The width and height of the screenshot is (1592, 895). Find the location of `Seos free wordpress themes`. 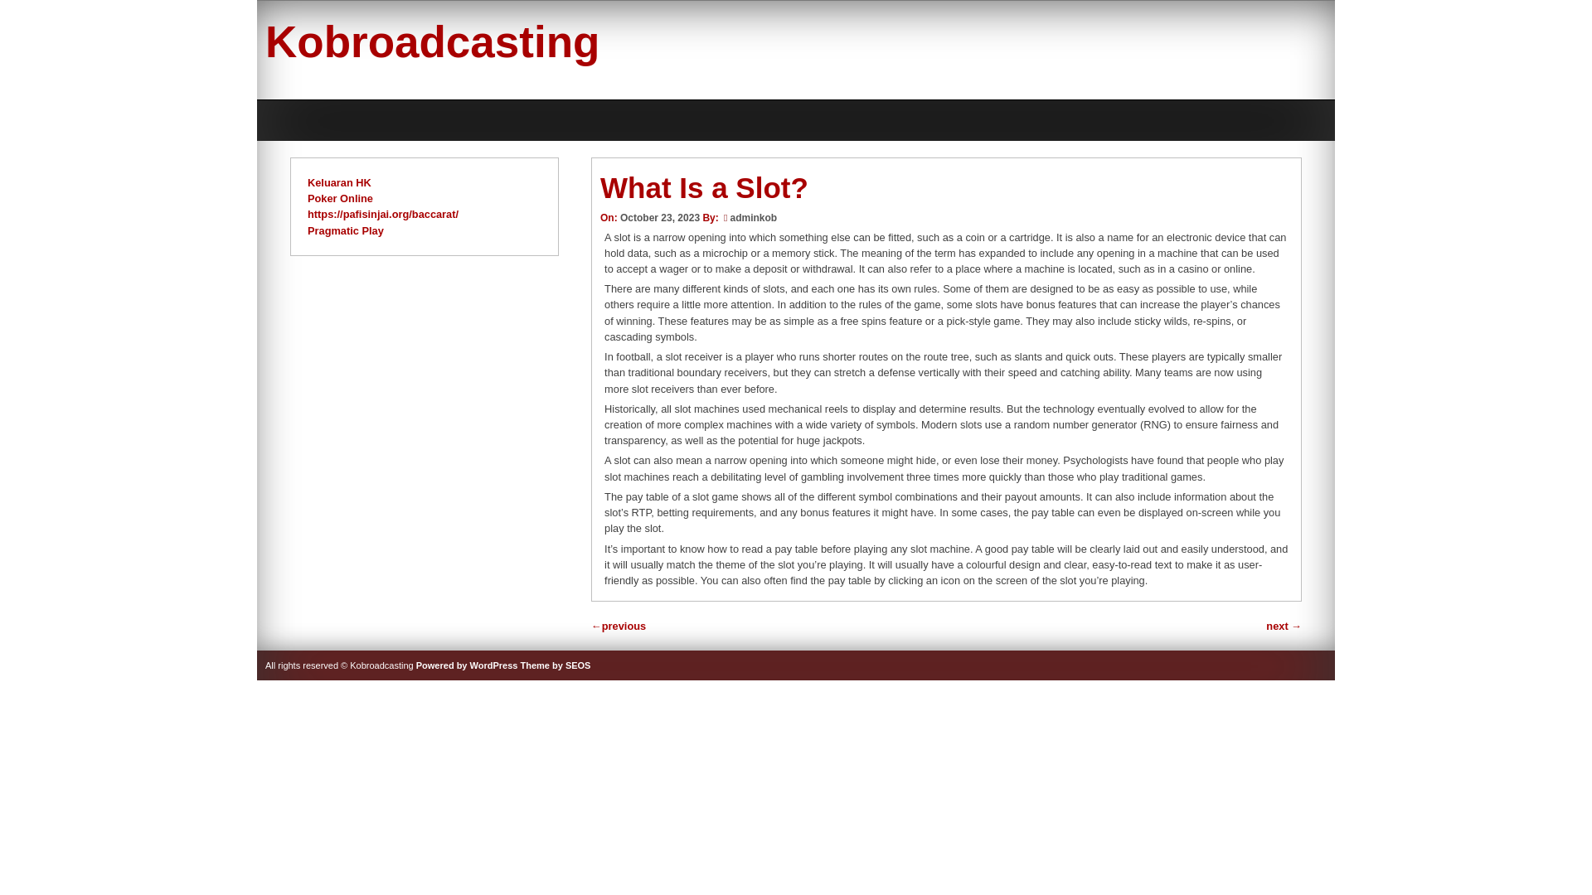

Seos free wordpress themes is located at coordinates (556, 665).